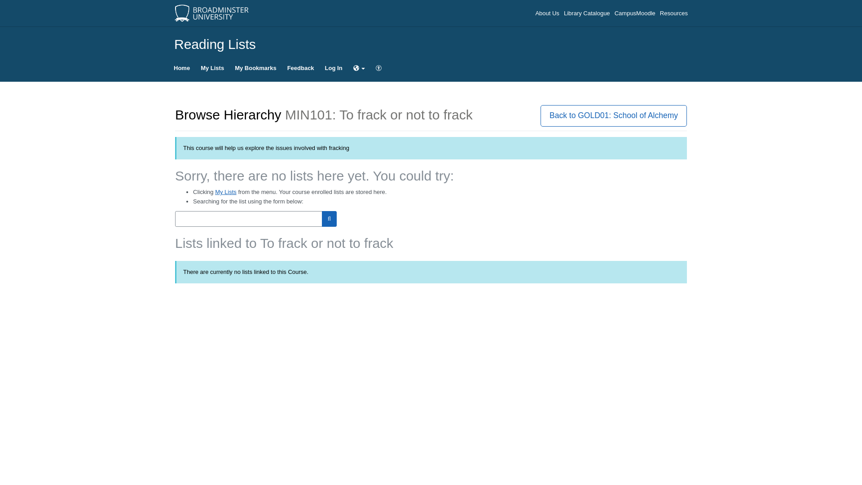 This screenshot has width=862, height=485. Describe the element at coordinates (255, 68) in the screenshot. I see `My Bookmarks` at that location.